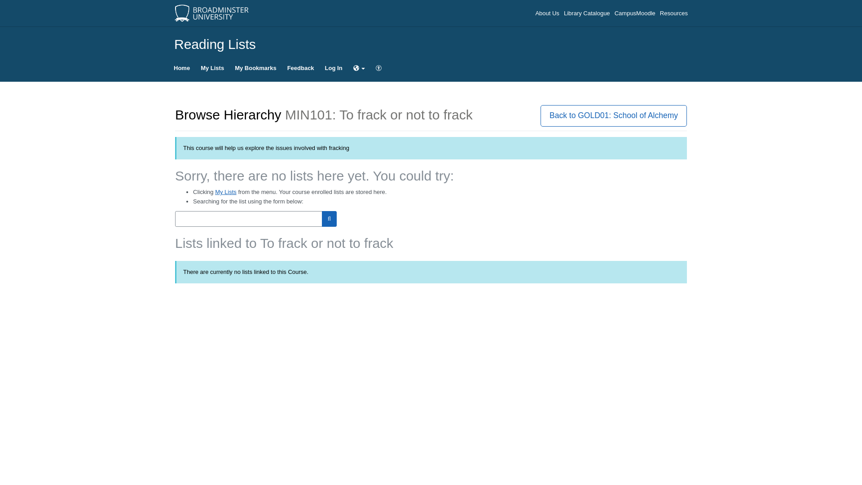 This screenshot has width=862, height=485. Describe the element at coordinates (255, 68) in the screenshot. I see `My Bookmarks` at that location.